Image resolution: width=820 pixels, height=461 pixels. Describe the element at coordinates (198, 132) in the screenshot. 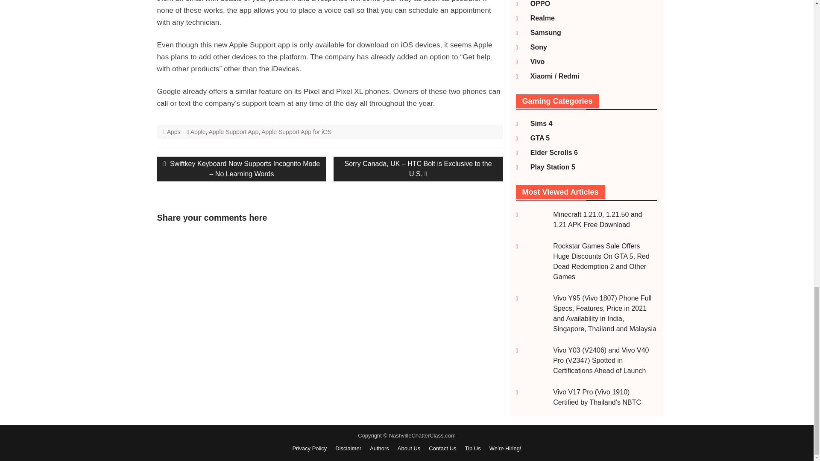

I see `Apple` at that location.